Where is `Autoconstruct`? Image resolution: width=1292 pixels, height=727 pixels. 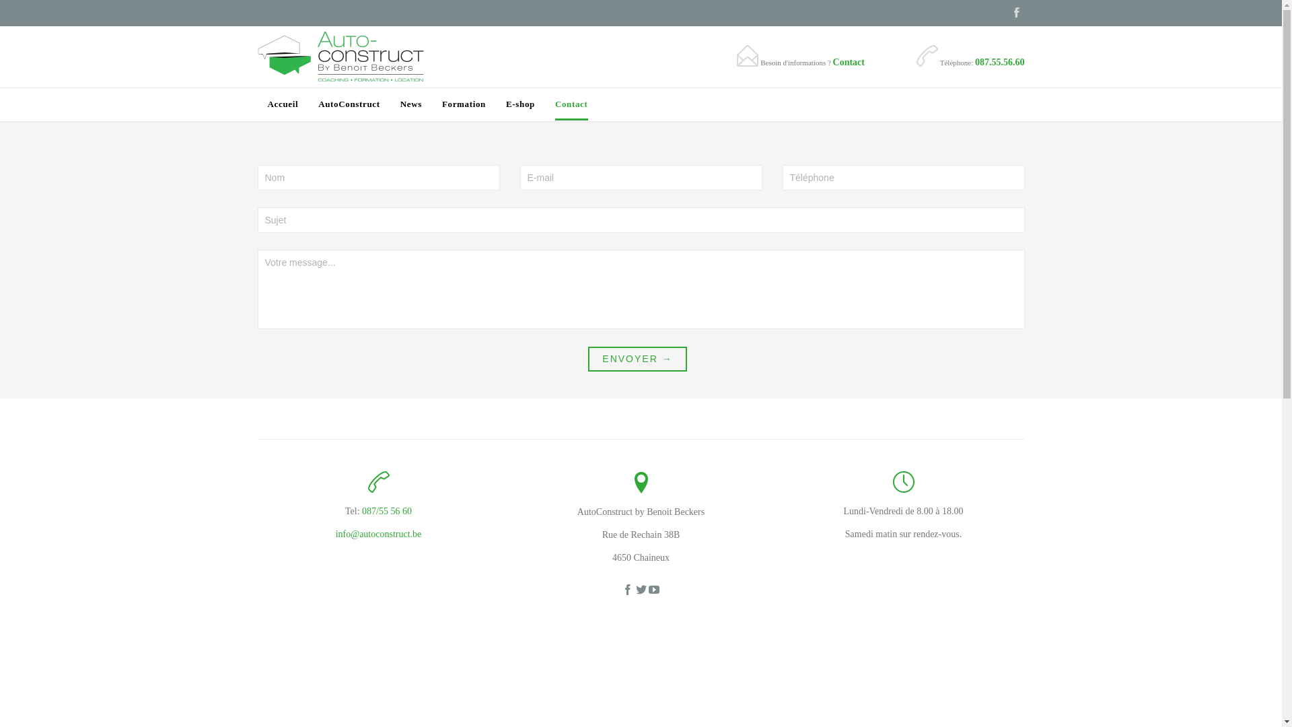 Autoconstruct is located at coordinates (341, 57).